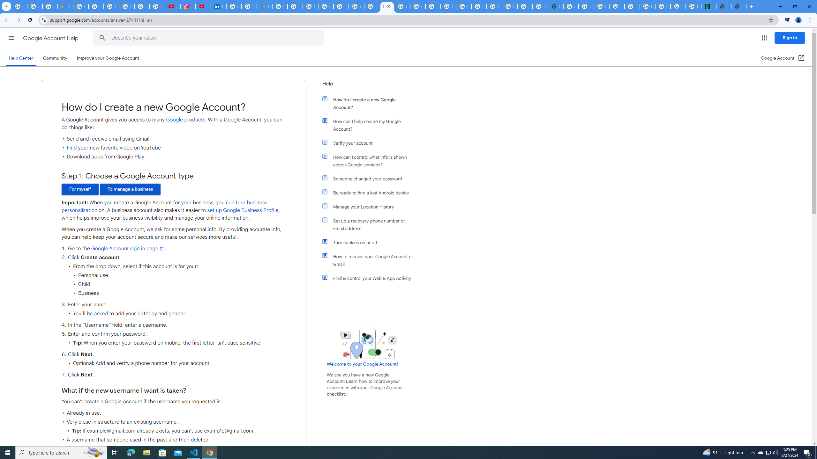 This screenshot has height=459, width=817. What do you see at coordinates (362, 364) in the screenshot?
I see `Welcome to your Google Account!` at bounding box center [362, 364].